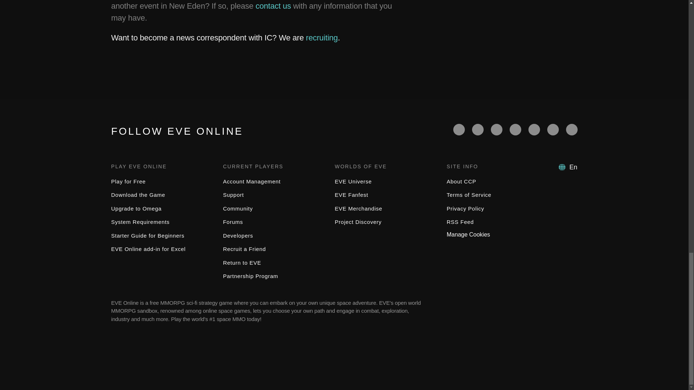 The width and height of the screenshot is (694, 390). I want to click on YouTube, so click(497, 129).